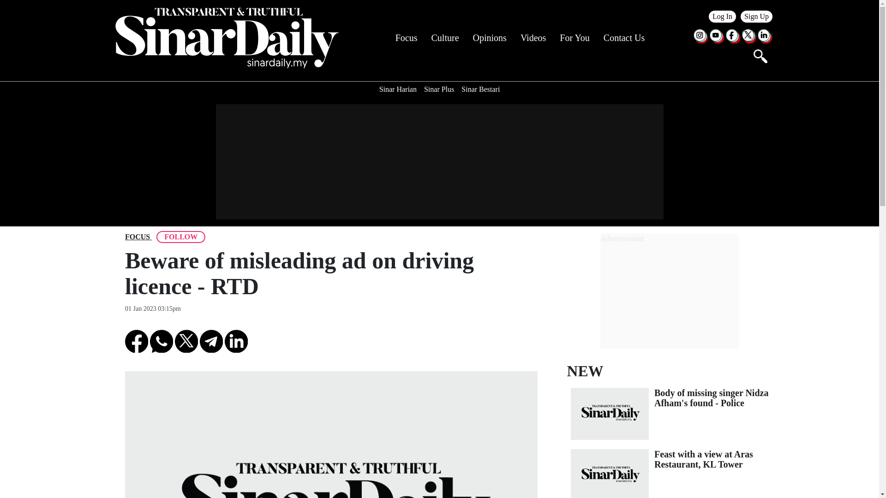 Image resolution: width=886 pixels, height=498 pixels. I want to click on Sinar Bestari, so click(480, 89).